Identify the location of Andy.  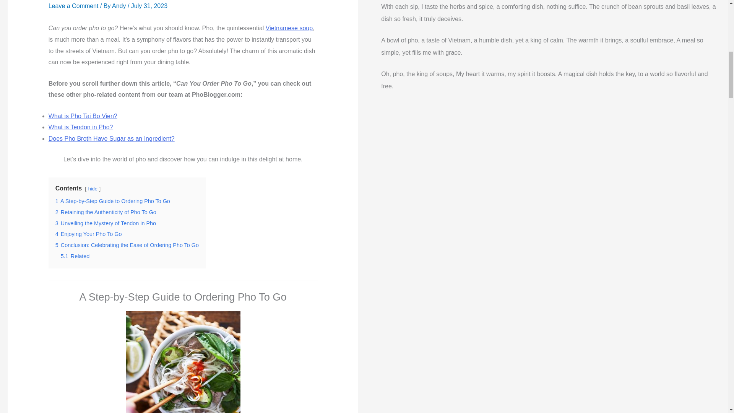
(120, 5).